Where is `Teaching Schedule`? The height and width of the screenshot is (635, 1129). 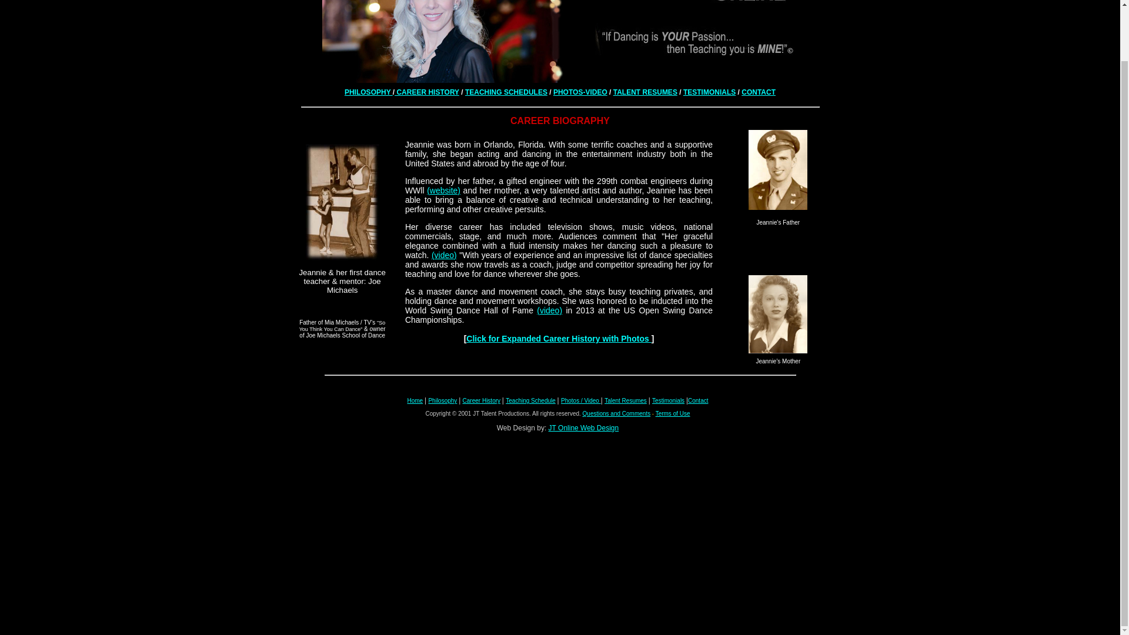
Teaching Schedule is located at coordinates (530, 400).